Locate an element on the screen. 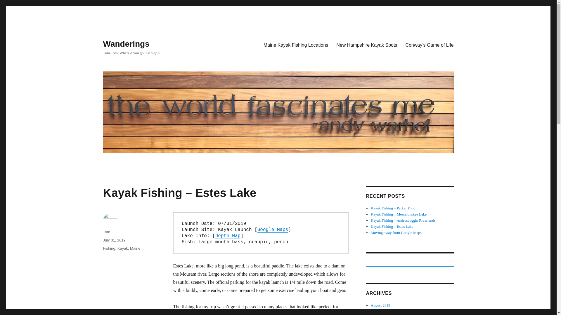  Maine is located at coordinates (135, 248).